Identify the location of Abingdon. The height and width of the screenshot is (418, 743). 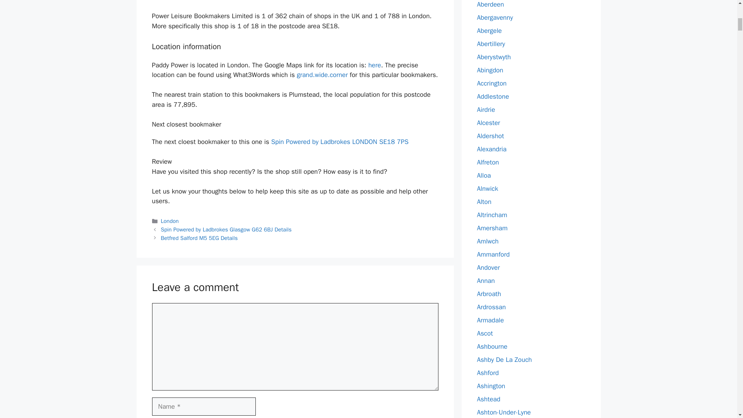
(490, 70).